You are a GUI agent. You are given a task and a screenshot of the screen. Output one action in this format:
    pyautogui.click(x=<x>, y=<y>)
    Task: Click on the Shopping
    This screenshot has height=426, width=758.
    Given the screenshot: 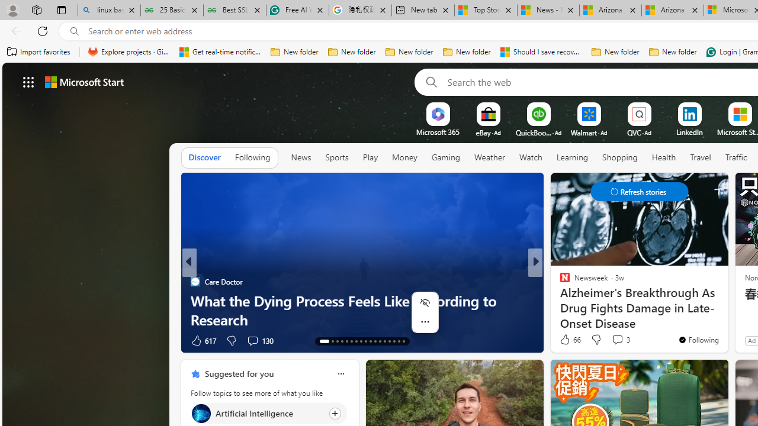 What is the action you would take?
    pyautogui.click(x=620, y=157)
    